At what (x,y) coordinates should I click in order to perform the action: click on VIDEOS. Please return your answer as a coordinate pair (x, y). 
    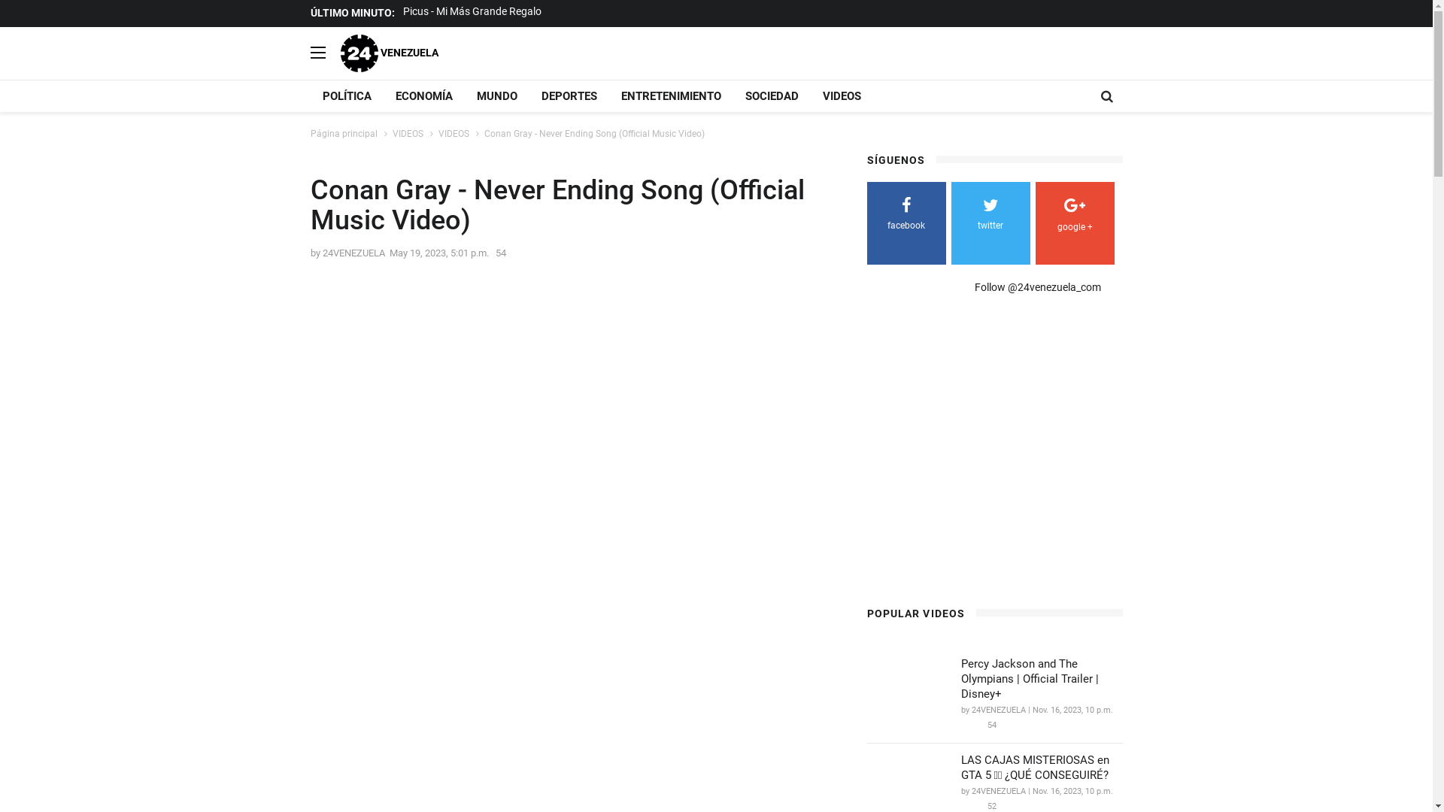
    Looking at the image, I should click on (453, 134).